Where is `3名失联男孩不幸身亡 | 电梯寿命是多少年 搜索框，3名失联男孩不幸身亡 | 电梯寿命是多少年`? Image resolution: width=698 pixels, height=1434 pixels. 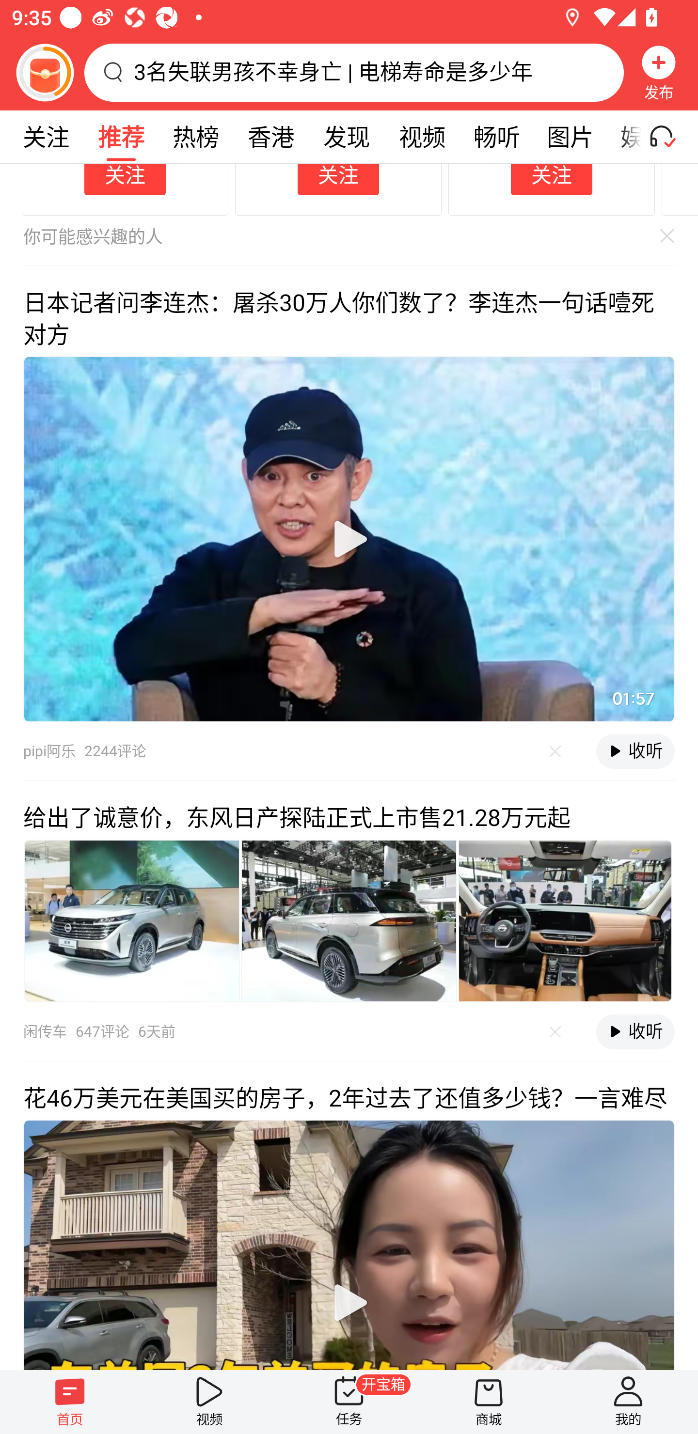 3名失联男孩不幸身亡 | 电梯寿命是多少年 搜索框，3名失联男孩不幸身亡 | 电梯寿命是多少年 is located at coordinates (354, 72).